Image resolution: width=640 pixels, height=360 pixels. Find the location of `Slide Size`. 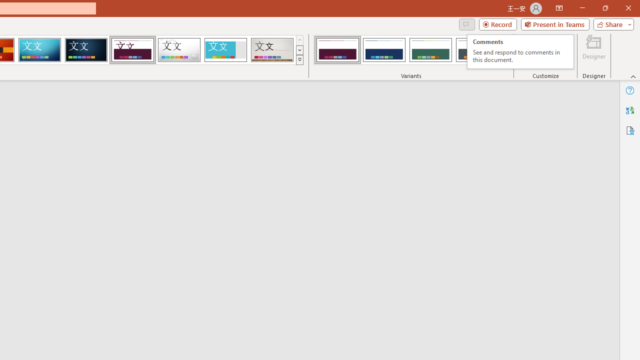

Slide Size is located at coordinates (528, 51).